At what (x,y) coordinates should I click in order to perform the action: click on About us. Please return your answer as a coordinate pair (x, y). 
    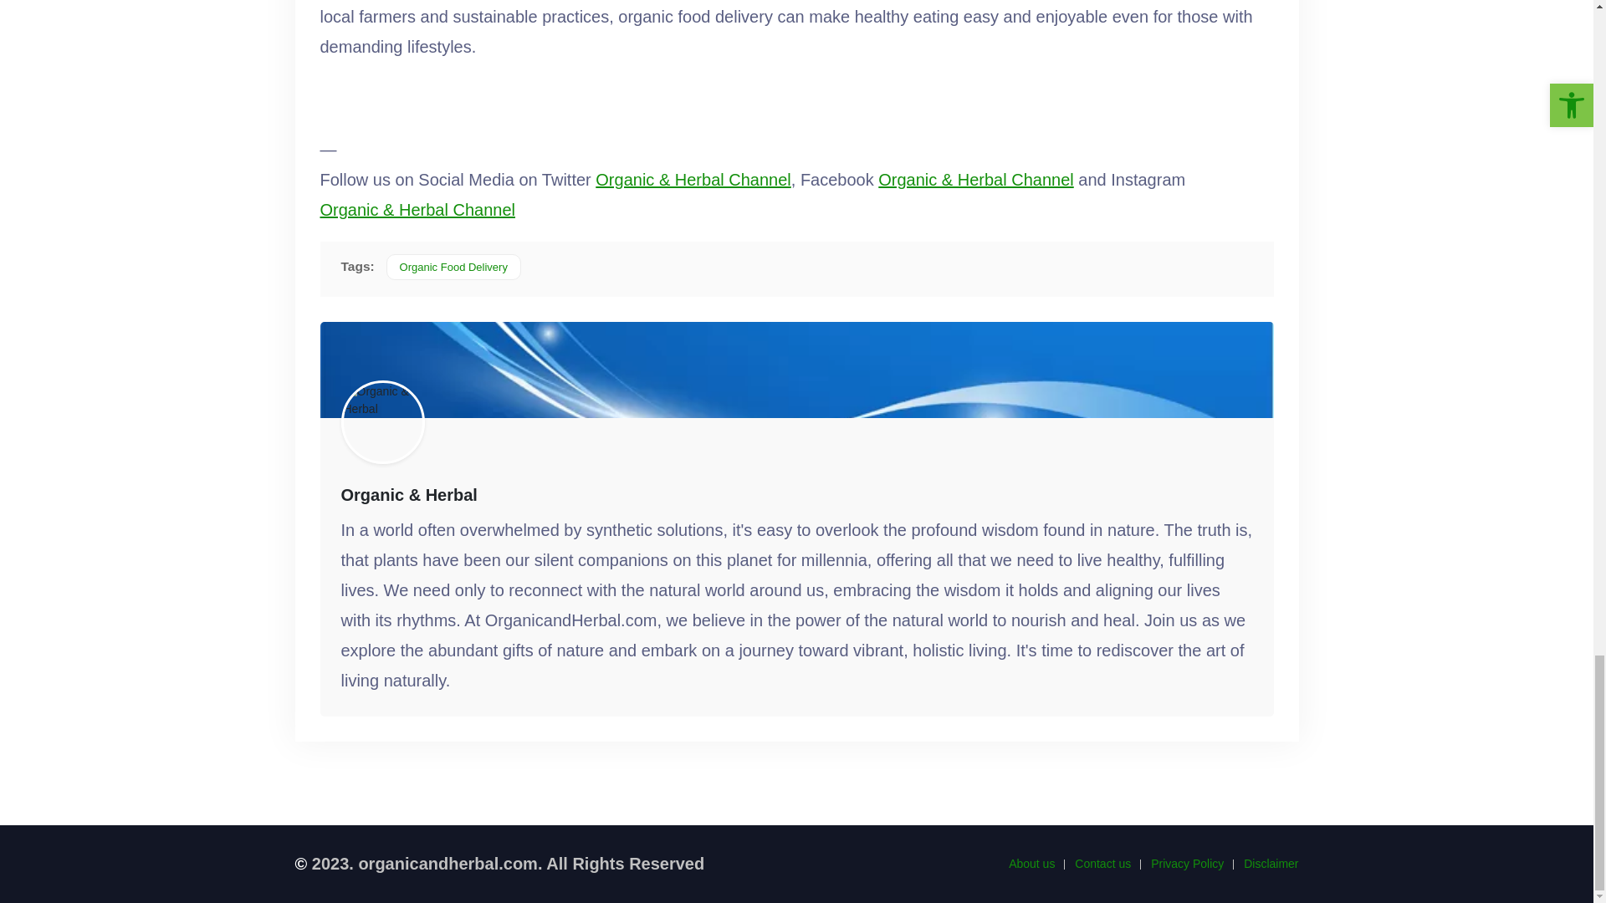
    Looking at the image, I should click on (1031, 864).